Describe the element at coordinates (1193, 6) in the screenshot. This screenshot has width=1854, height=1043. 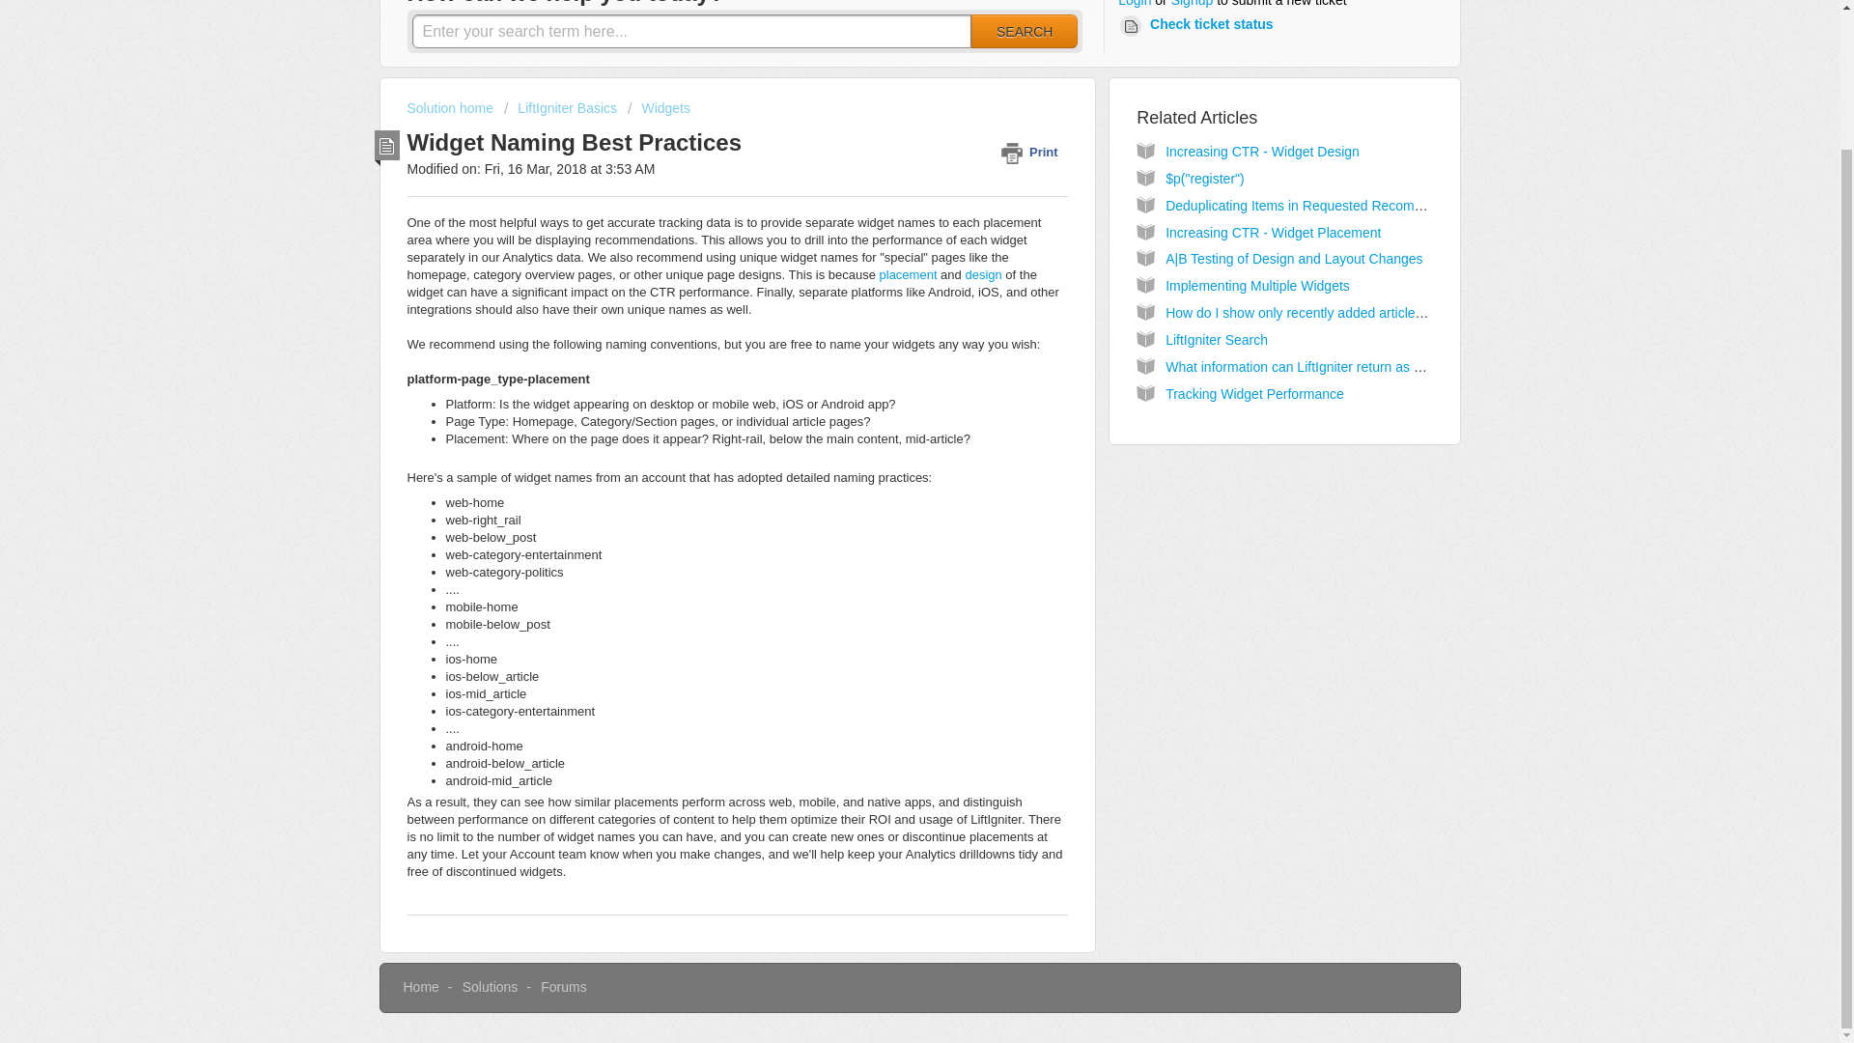
I see `Signup` at that location.